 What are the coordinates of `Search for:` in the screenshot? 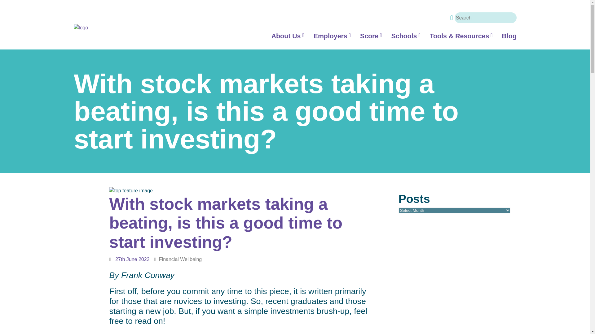 It's located at (485, 17).